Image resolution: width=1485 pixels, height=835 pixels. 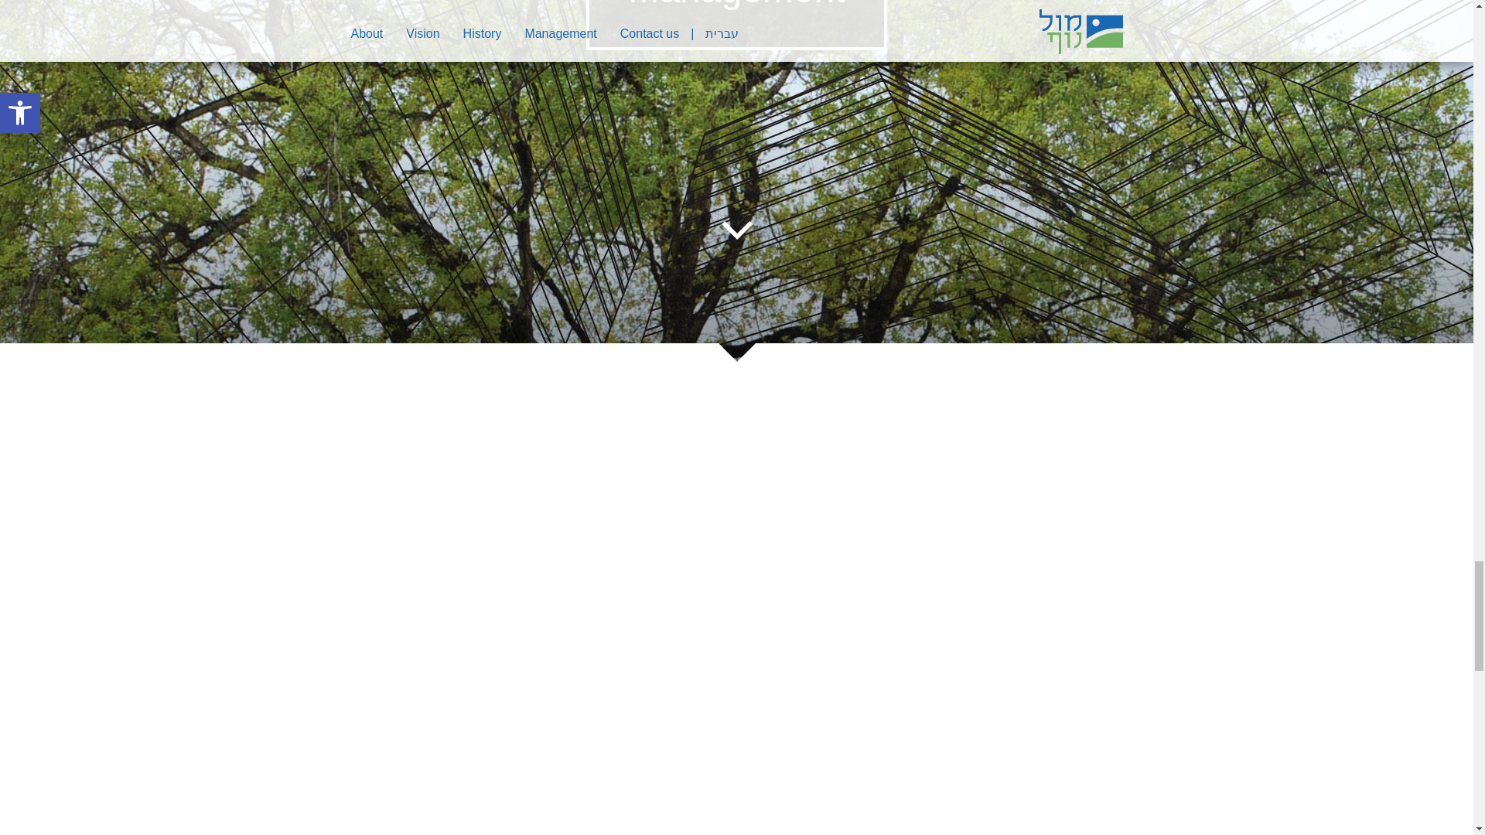 I want to click on skip to content, so click(x=736, y=230).